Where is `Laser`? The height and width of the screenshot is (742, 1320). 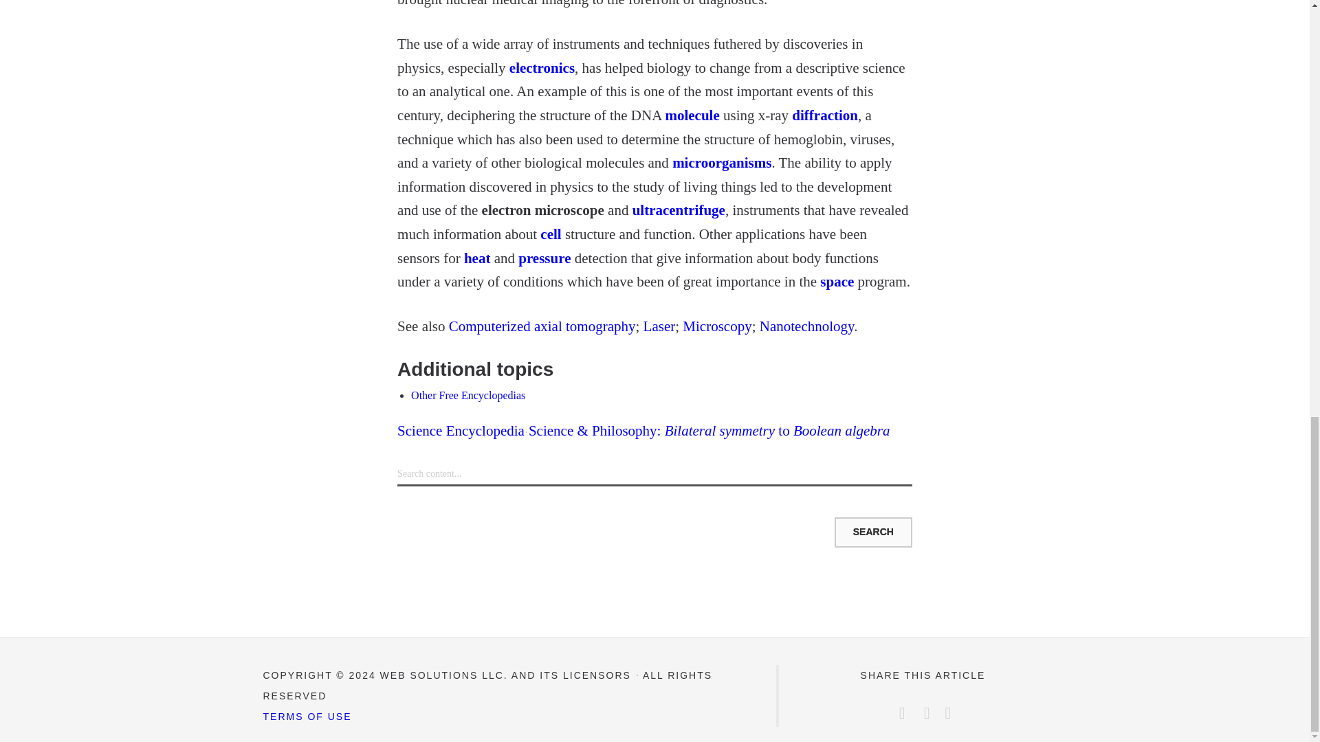
Laser is located at coordinates (660, 326).